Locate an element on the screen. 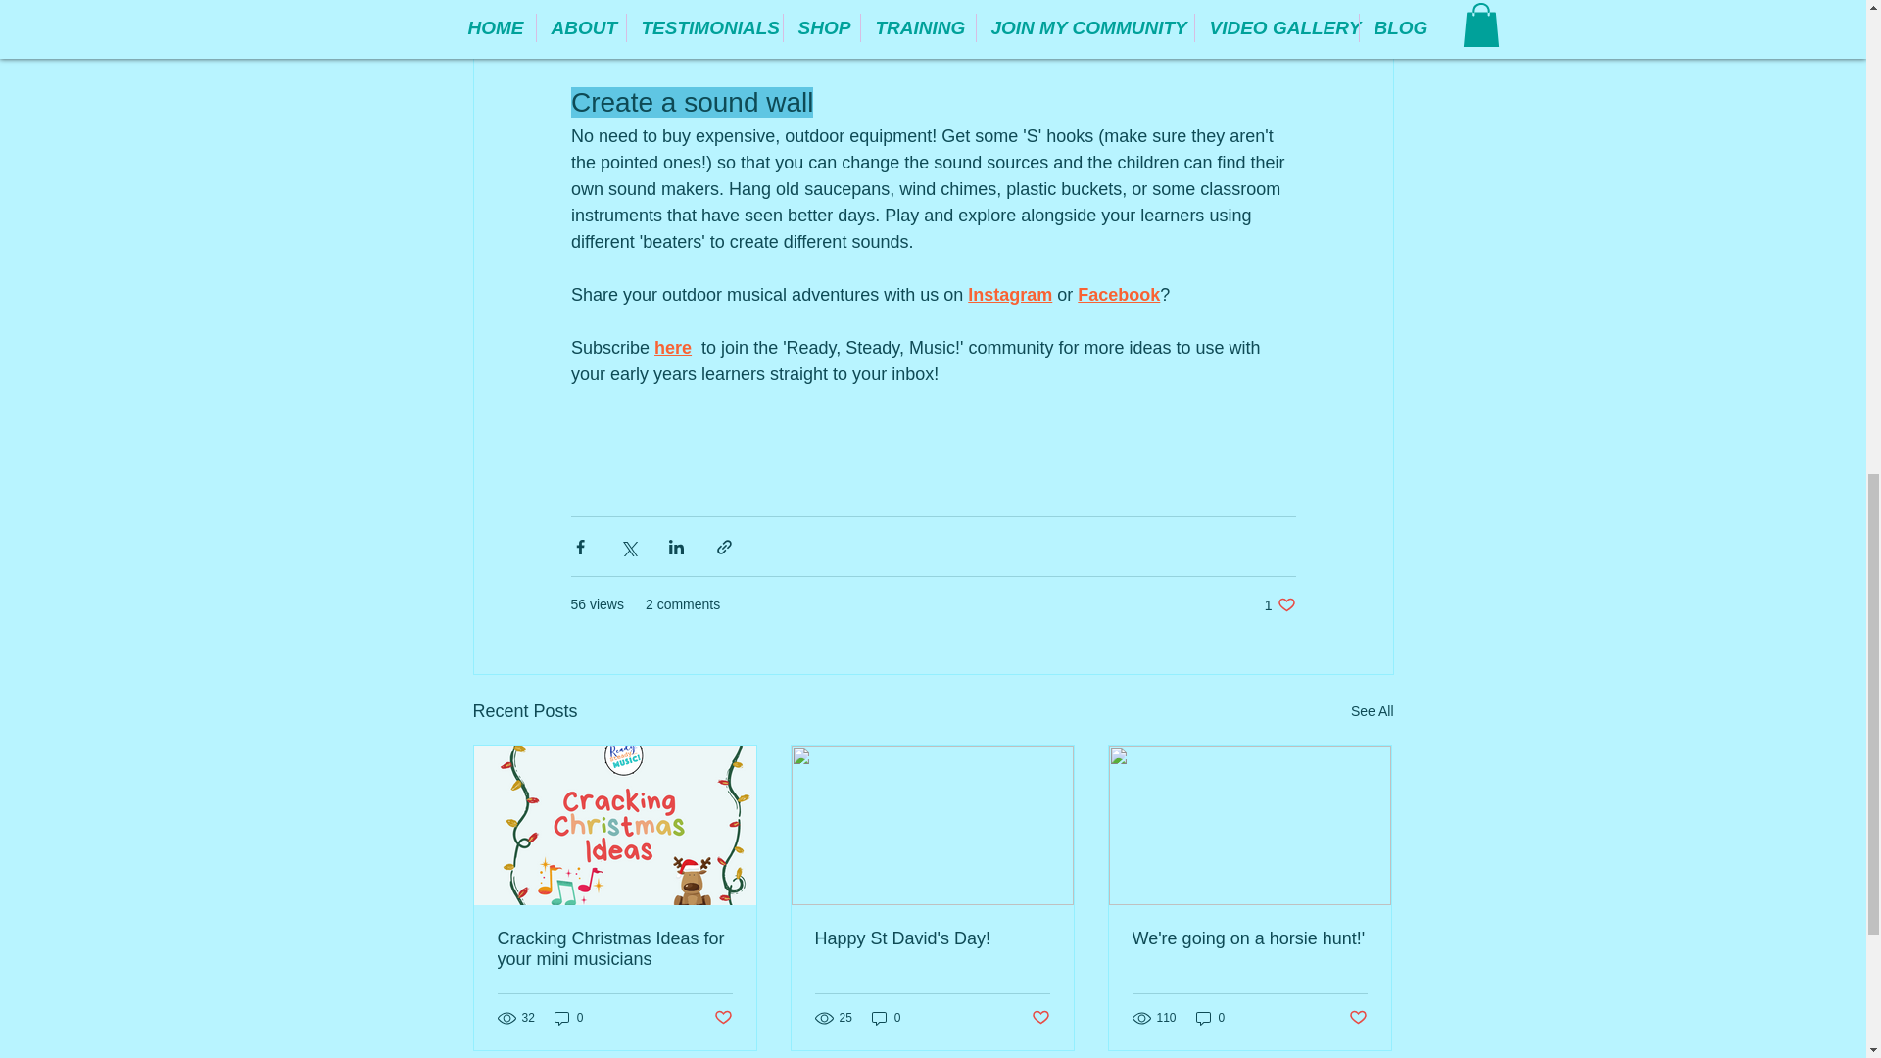 The width and height of the screenshot is (1881, 1058). Post not marked as liked is located at coordinates (673, 347).